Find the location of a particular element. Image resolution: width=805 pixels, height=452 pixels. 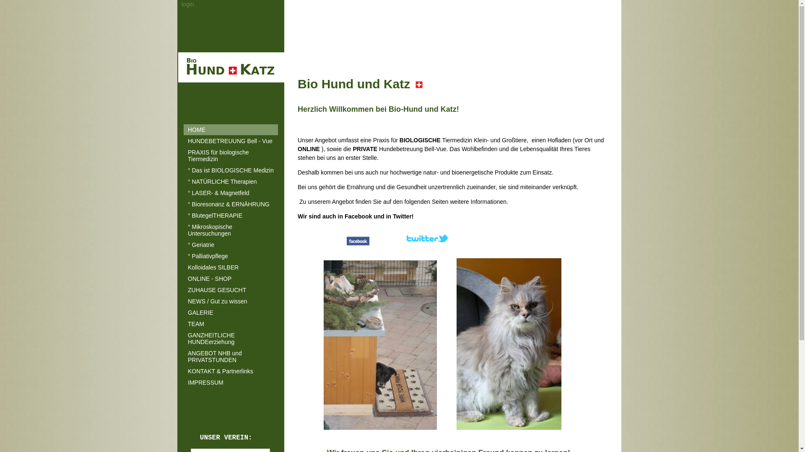

IMPRESSUM is located at coordinates (231, 383).